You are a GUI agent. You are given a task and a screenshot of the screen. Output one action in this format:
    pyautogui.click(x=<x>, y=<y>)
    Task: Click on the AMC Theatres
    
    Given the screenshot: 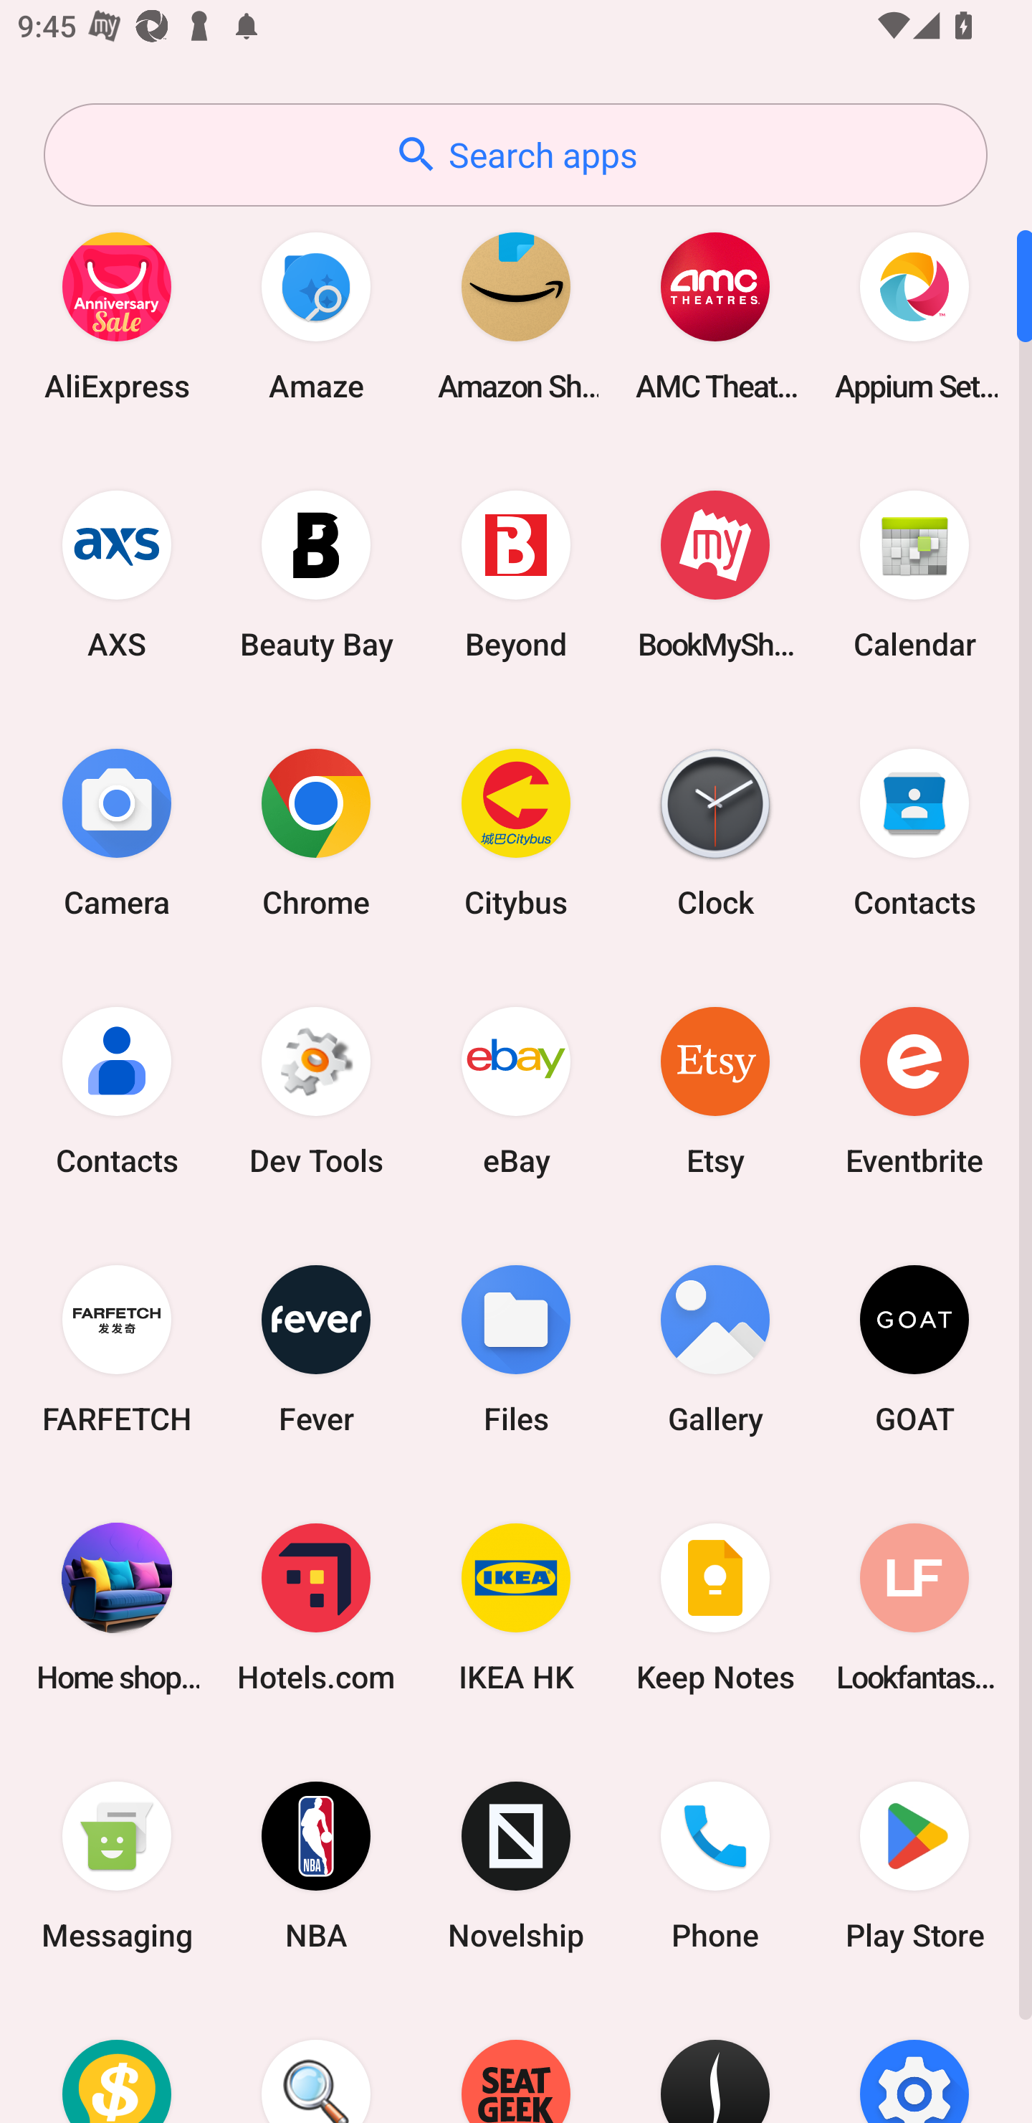 What is the action you would take?
    pyautogui.click(x=715, y=316)
    